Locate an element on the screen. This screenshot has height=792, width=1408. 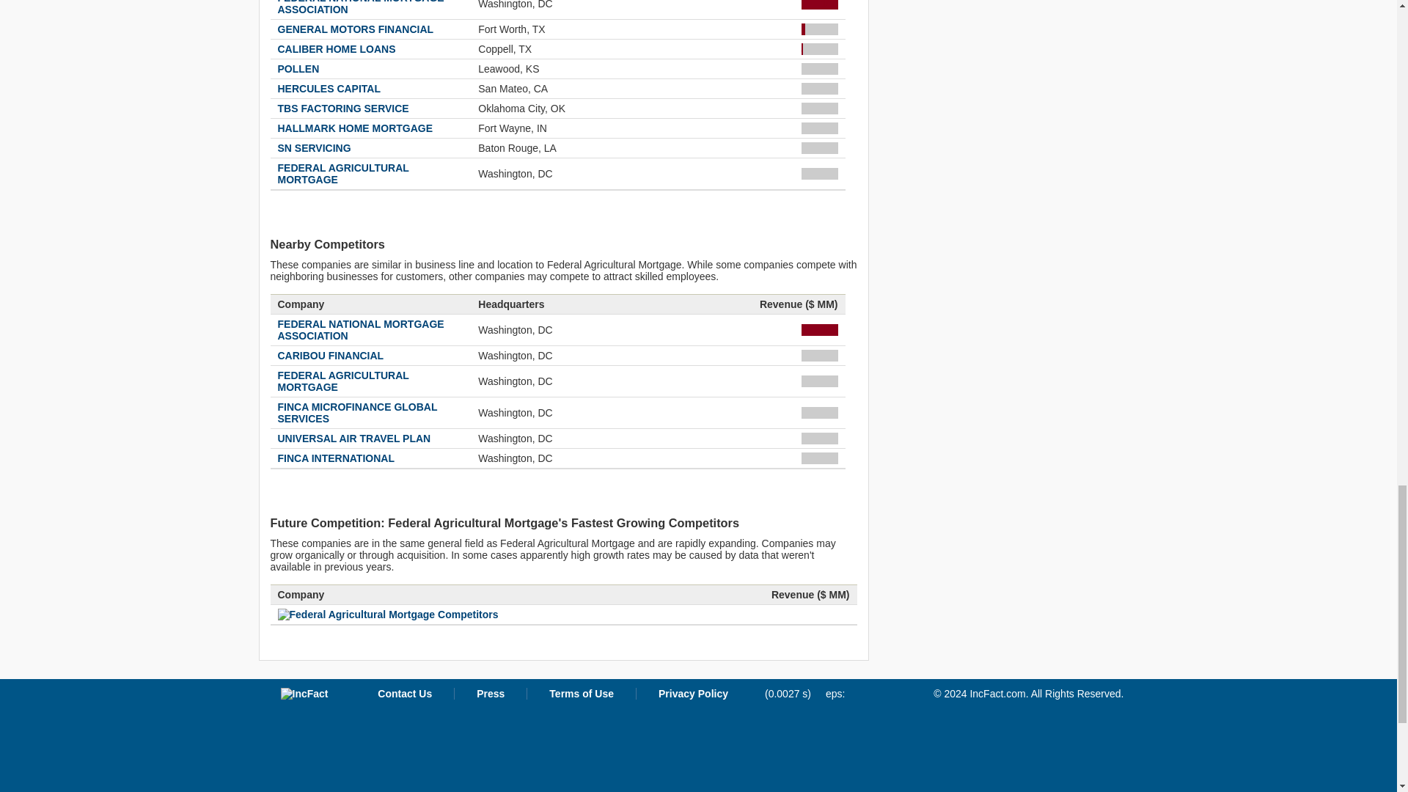
CARIBOU FINANCIAL is located at coordinates (330, 355).